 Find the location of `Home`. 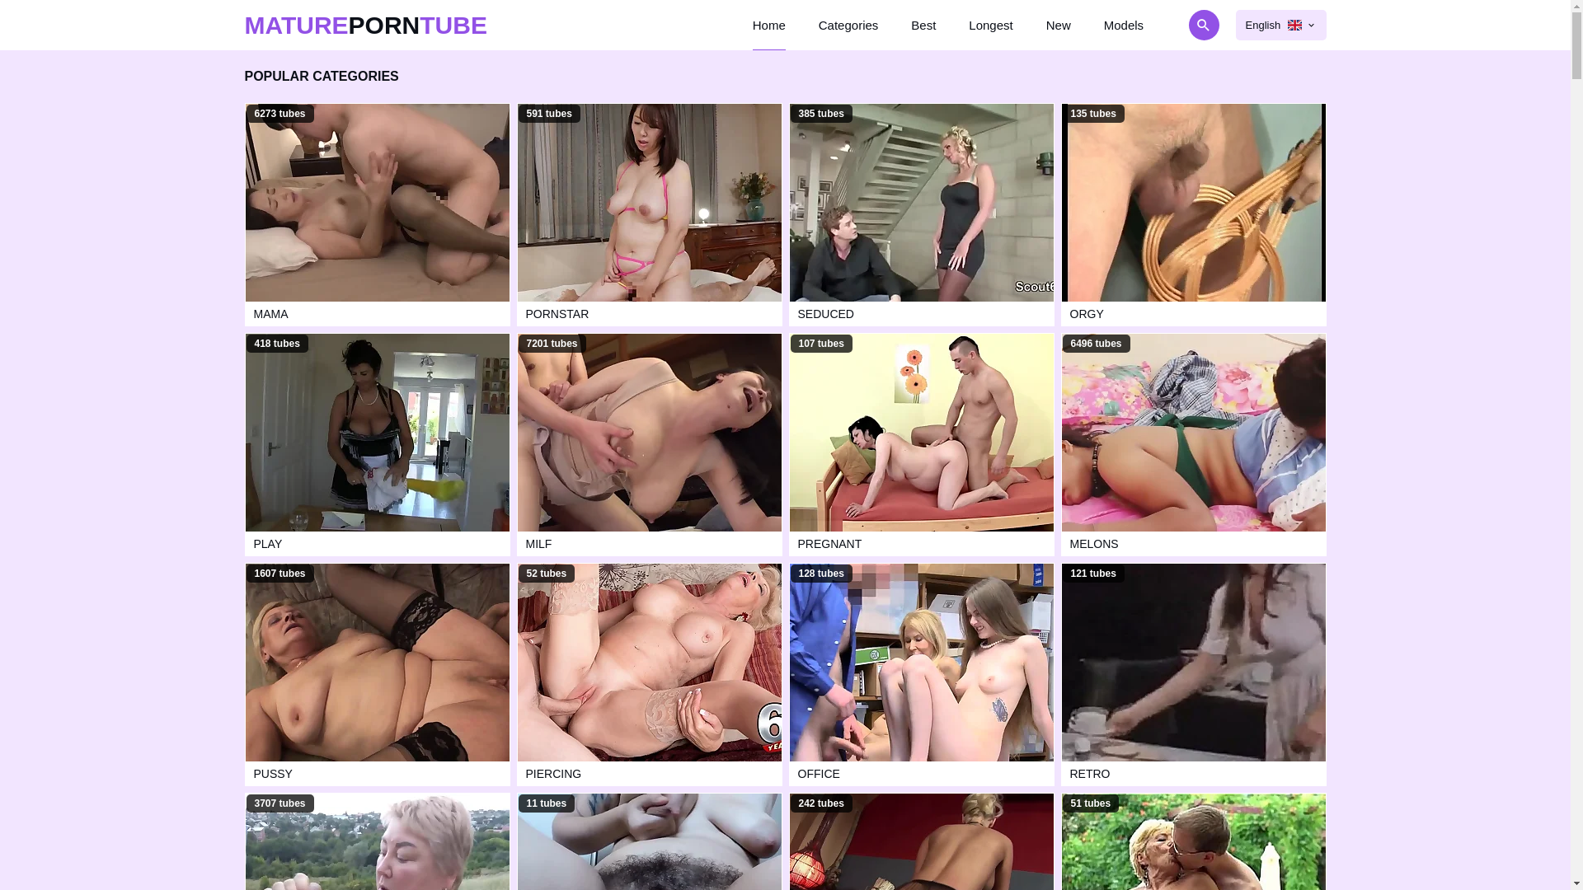

Home is located at coordinates (769, 25).